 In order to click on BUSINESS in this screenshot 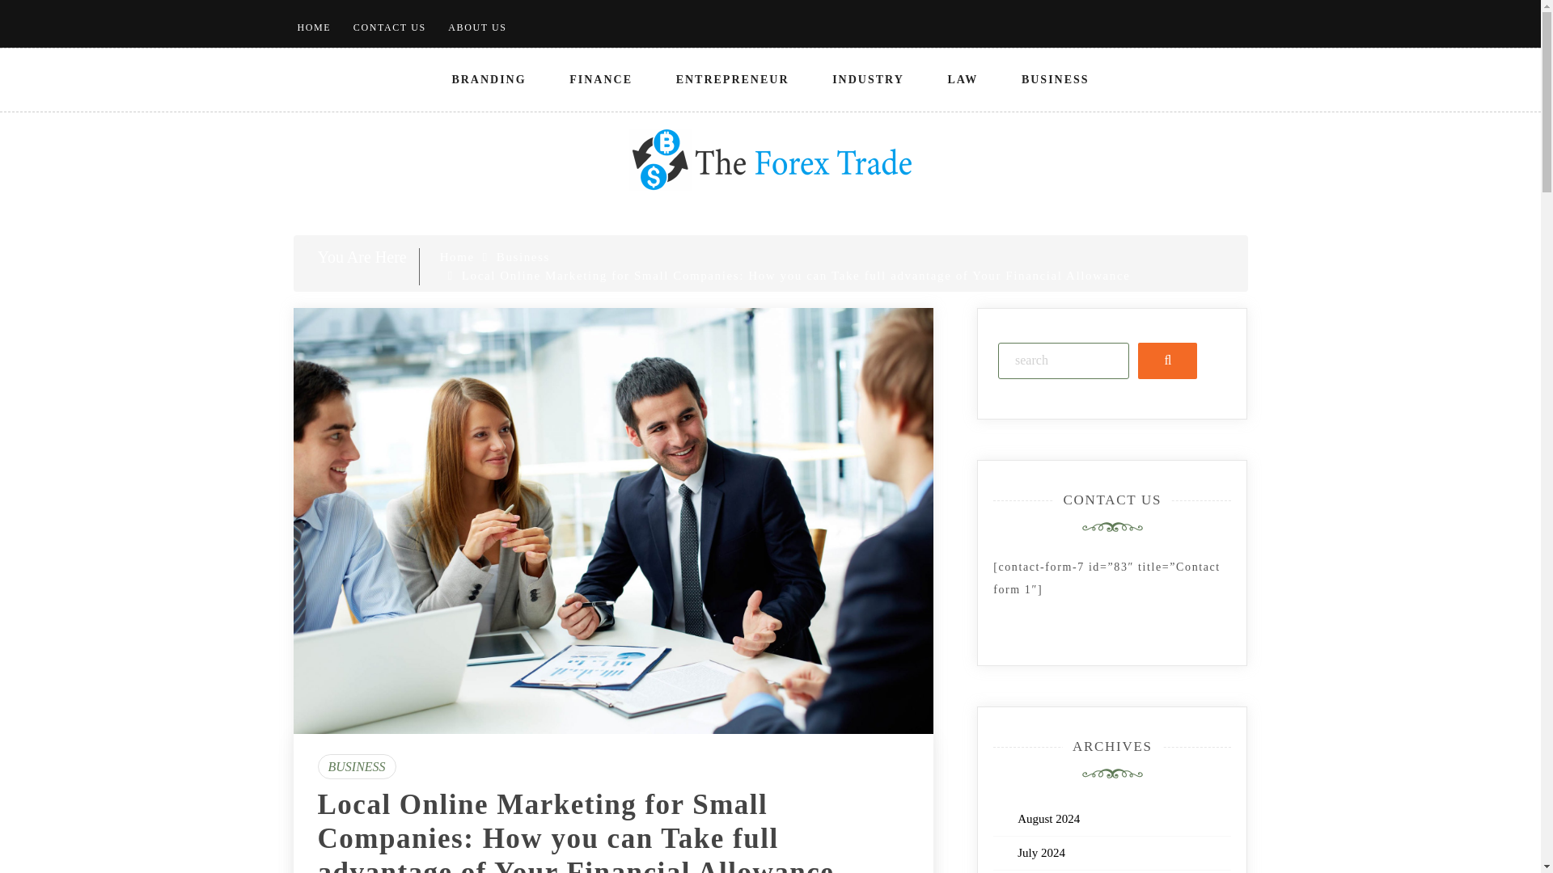, I will do `click(1055, 80)`.